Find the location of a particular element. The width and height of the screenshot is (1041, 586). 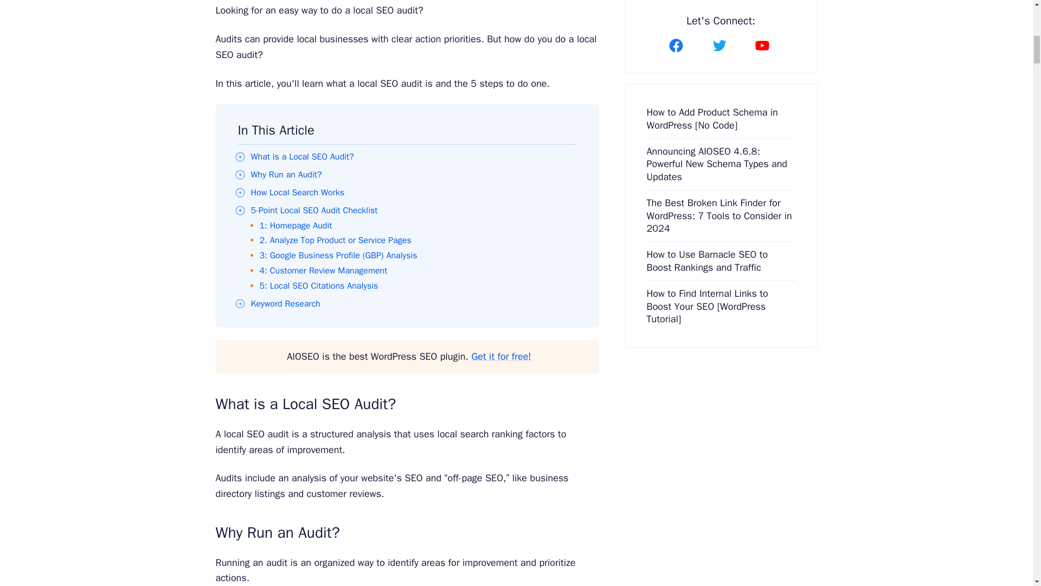

1: Homepage Audit is located at coordinates (295, 226).